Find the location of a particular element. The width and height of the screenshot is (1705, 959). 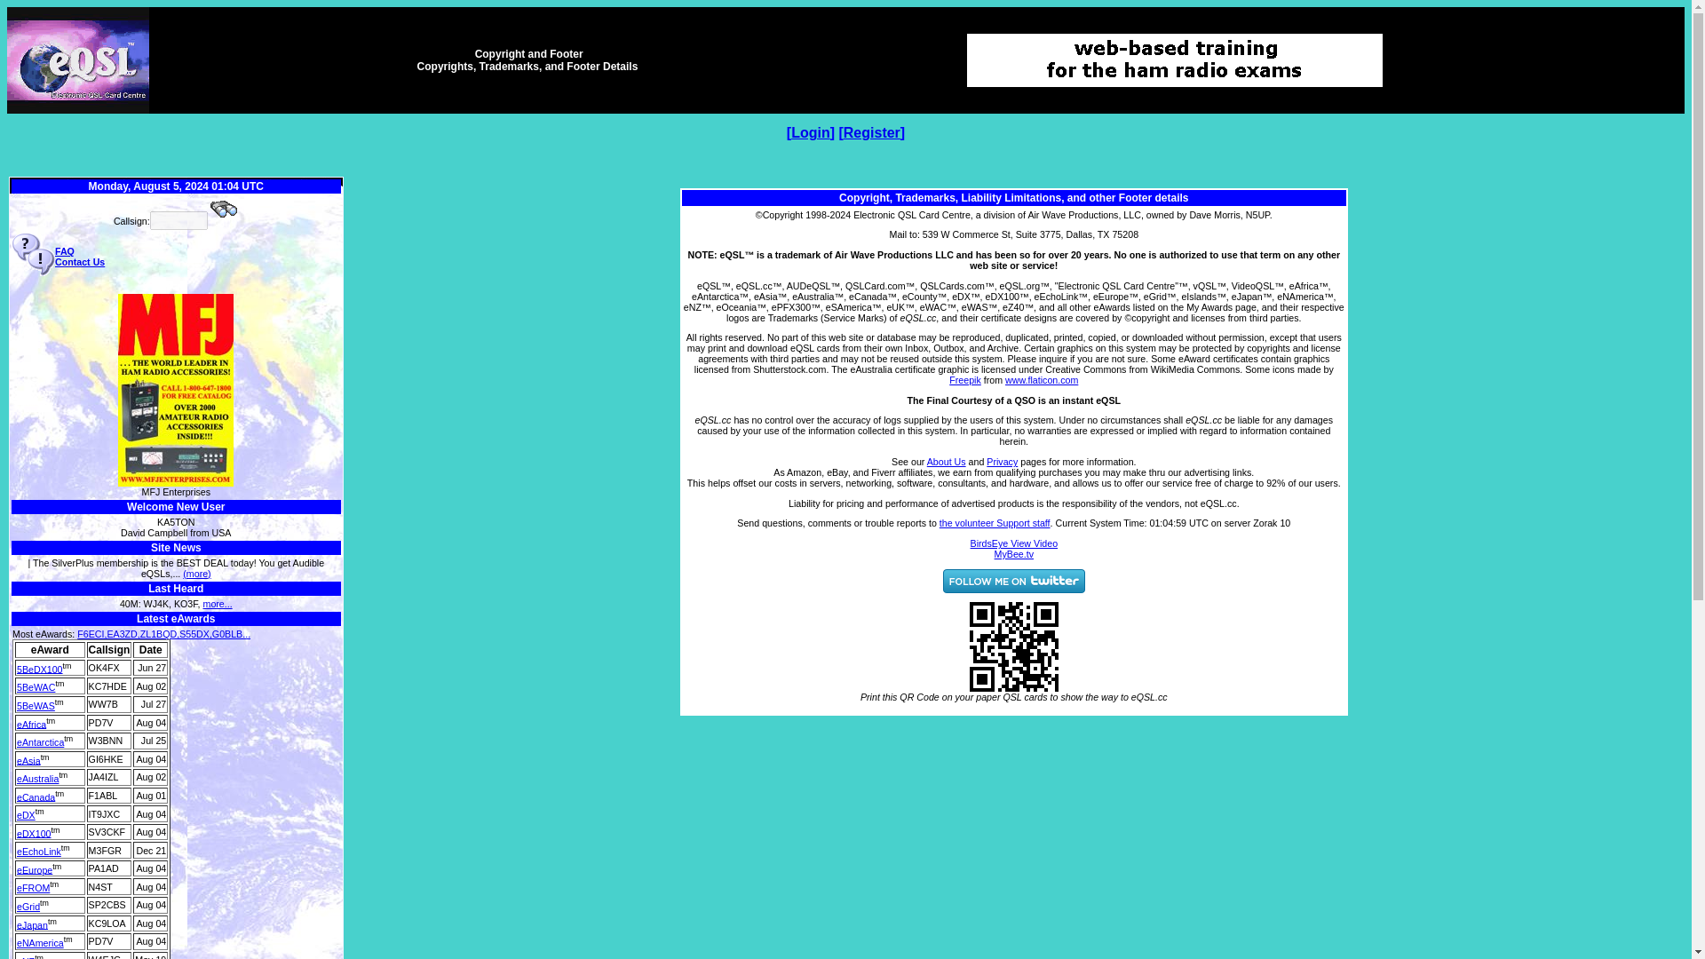

eEurope is located at coordinates (35, 868).